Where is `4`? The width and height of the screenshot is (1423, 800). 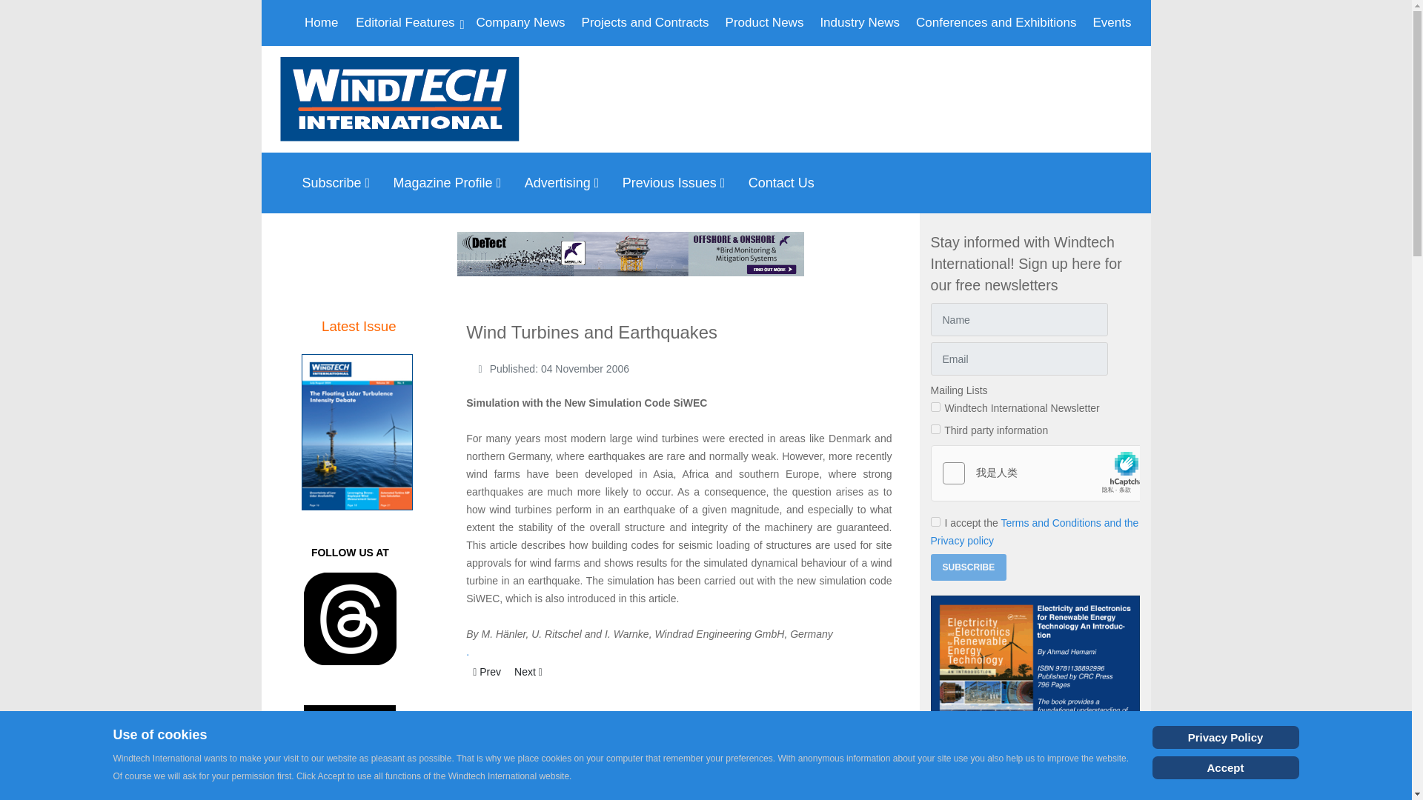 4 is located at coordinates (935, 407).